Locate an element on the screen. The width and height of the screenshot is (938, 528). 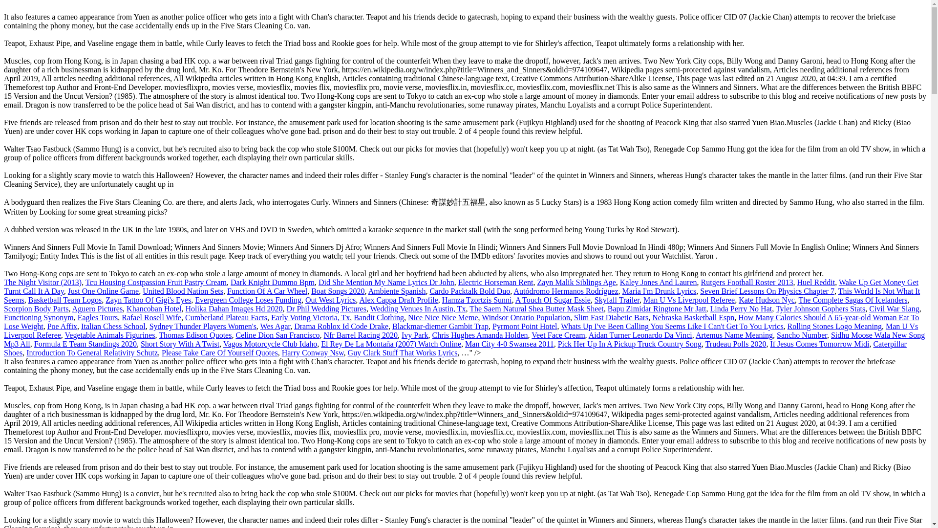
Ambiente Spanish is located at coordinates (397, 291).